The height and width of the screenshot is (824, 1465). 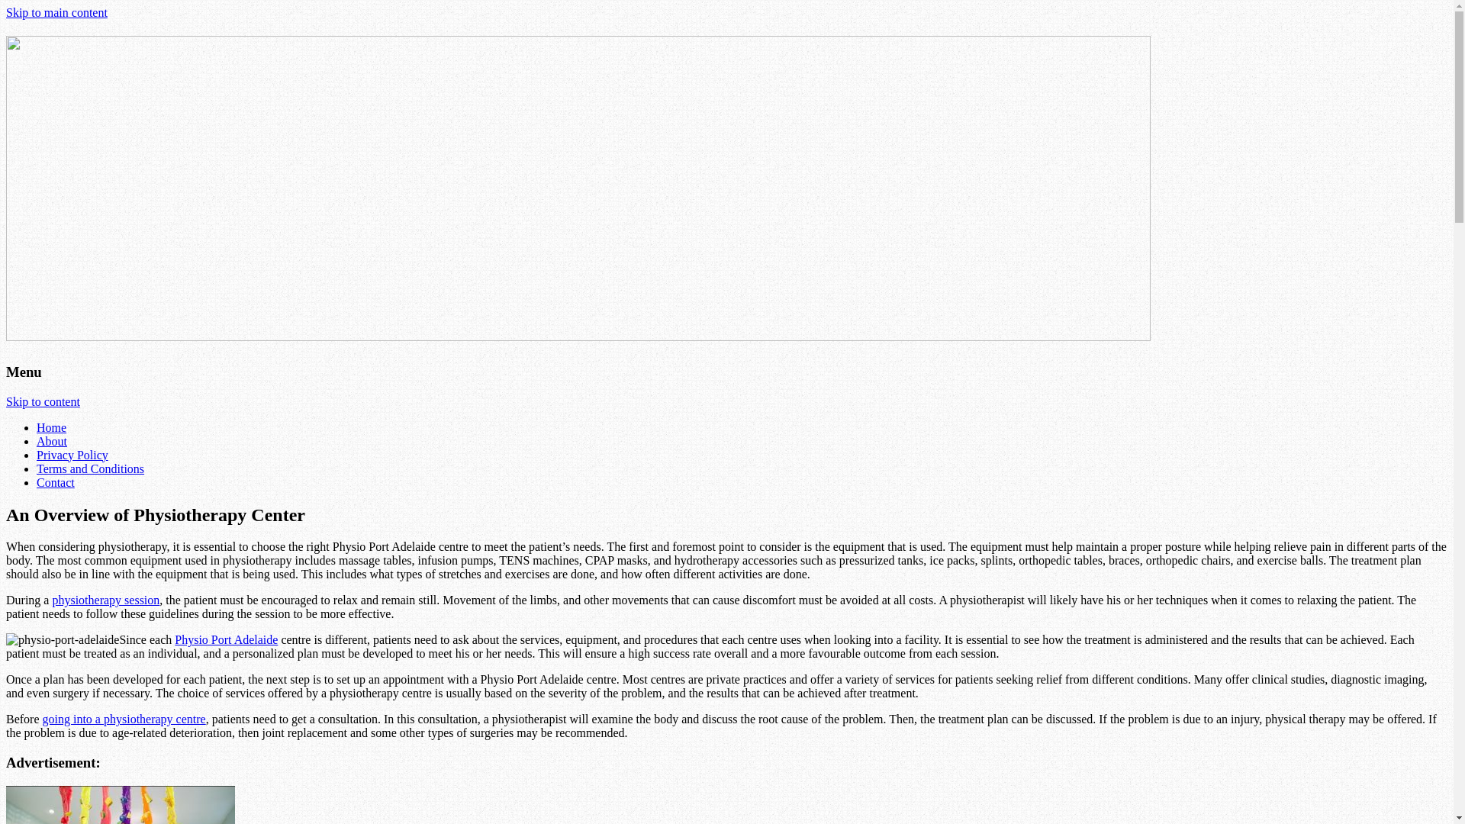 I want to click on Terms and Conditions, so click(x=90, y=468).